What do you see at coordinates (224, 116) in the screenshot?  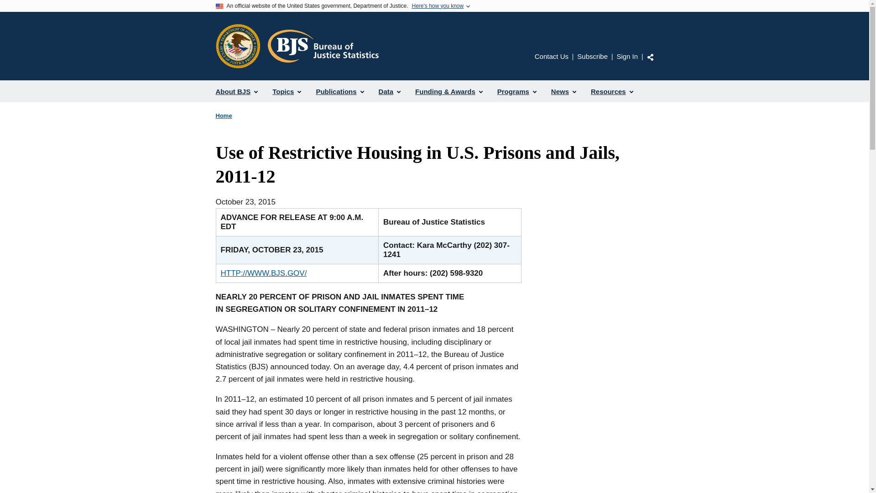 I see `Home` at bounding box center [224, 116].